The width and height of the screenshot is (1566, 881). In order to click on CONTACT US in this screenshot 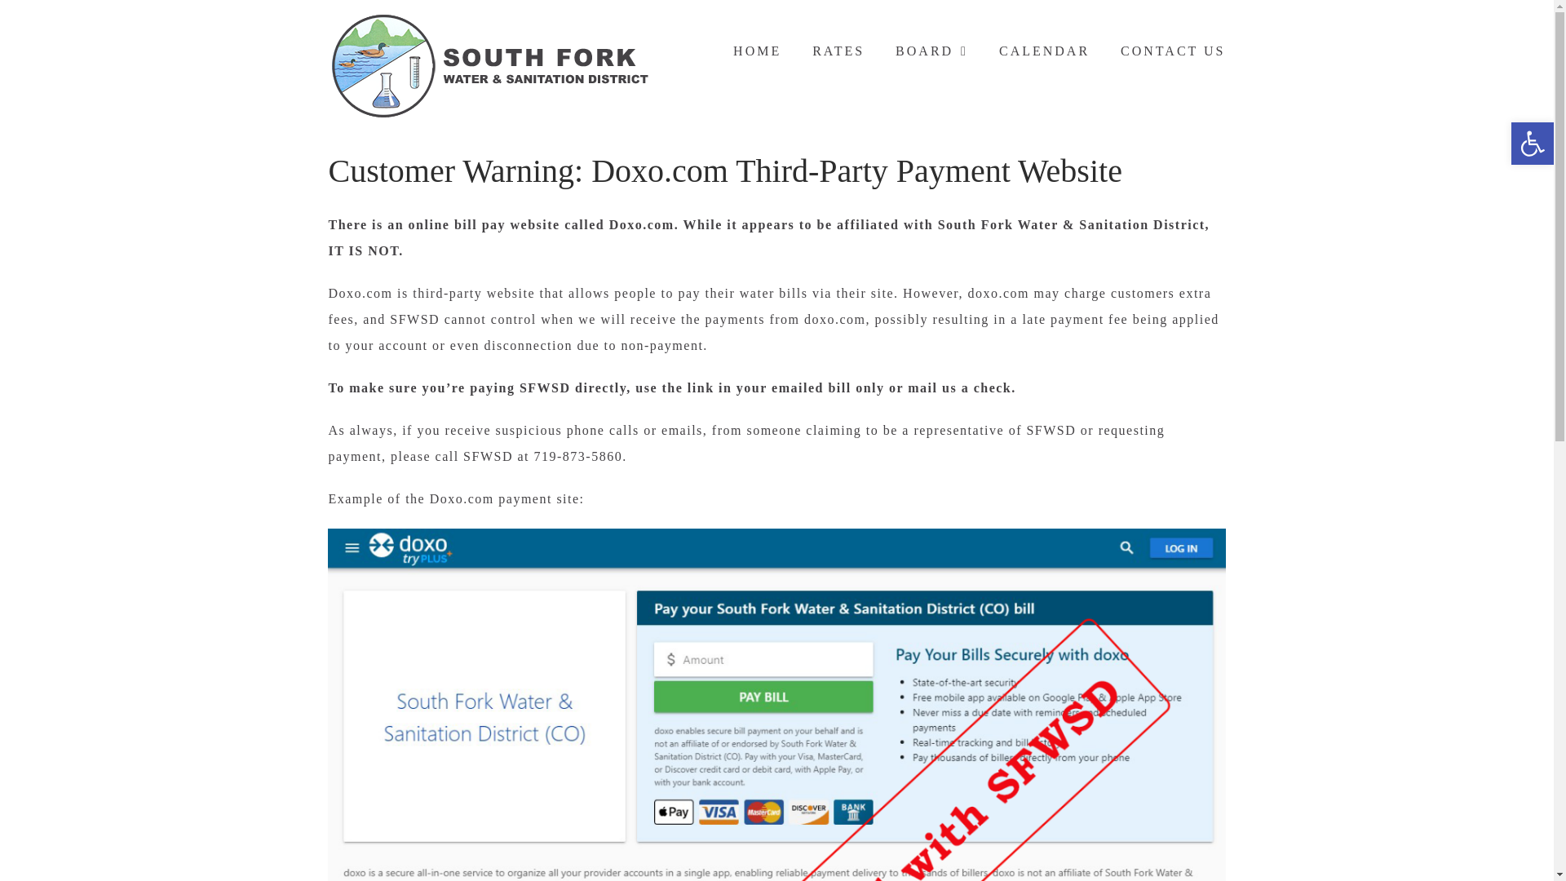, I will do `click(1173, 51)`.